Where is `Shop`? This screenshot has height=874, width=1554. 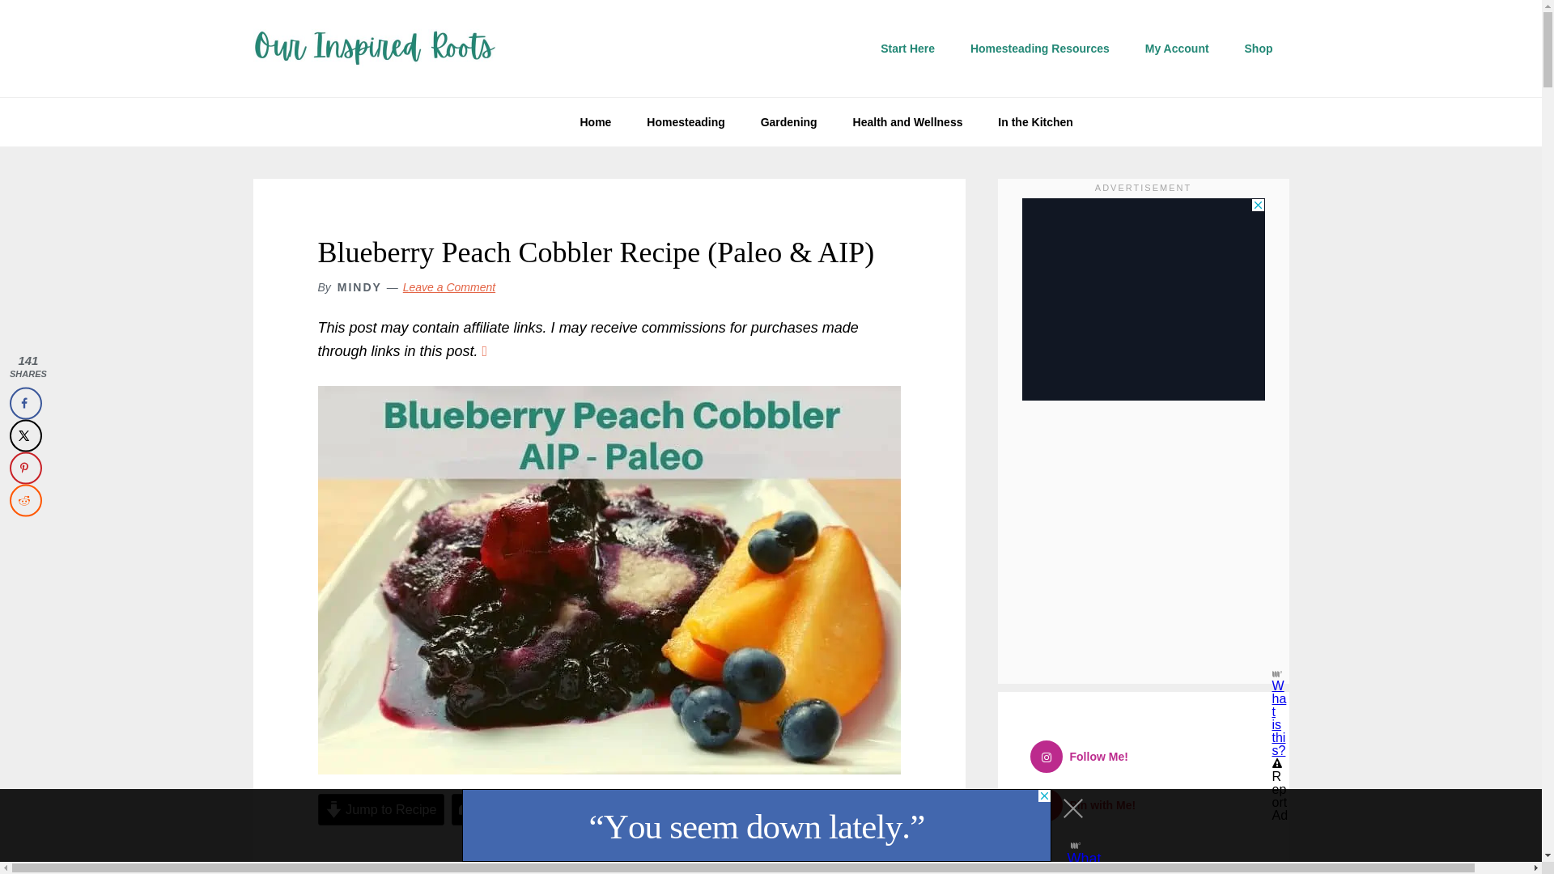
Shop is located at coordinates (1259, 49).